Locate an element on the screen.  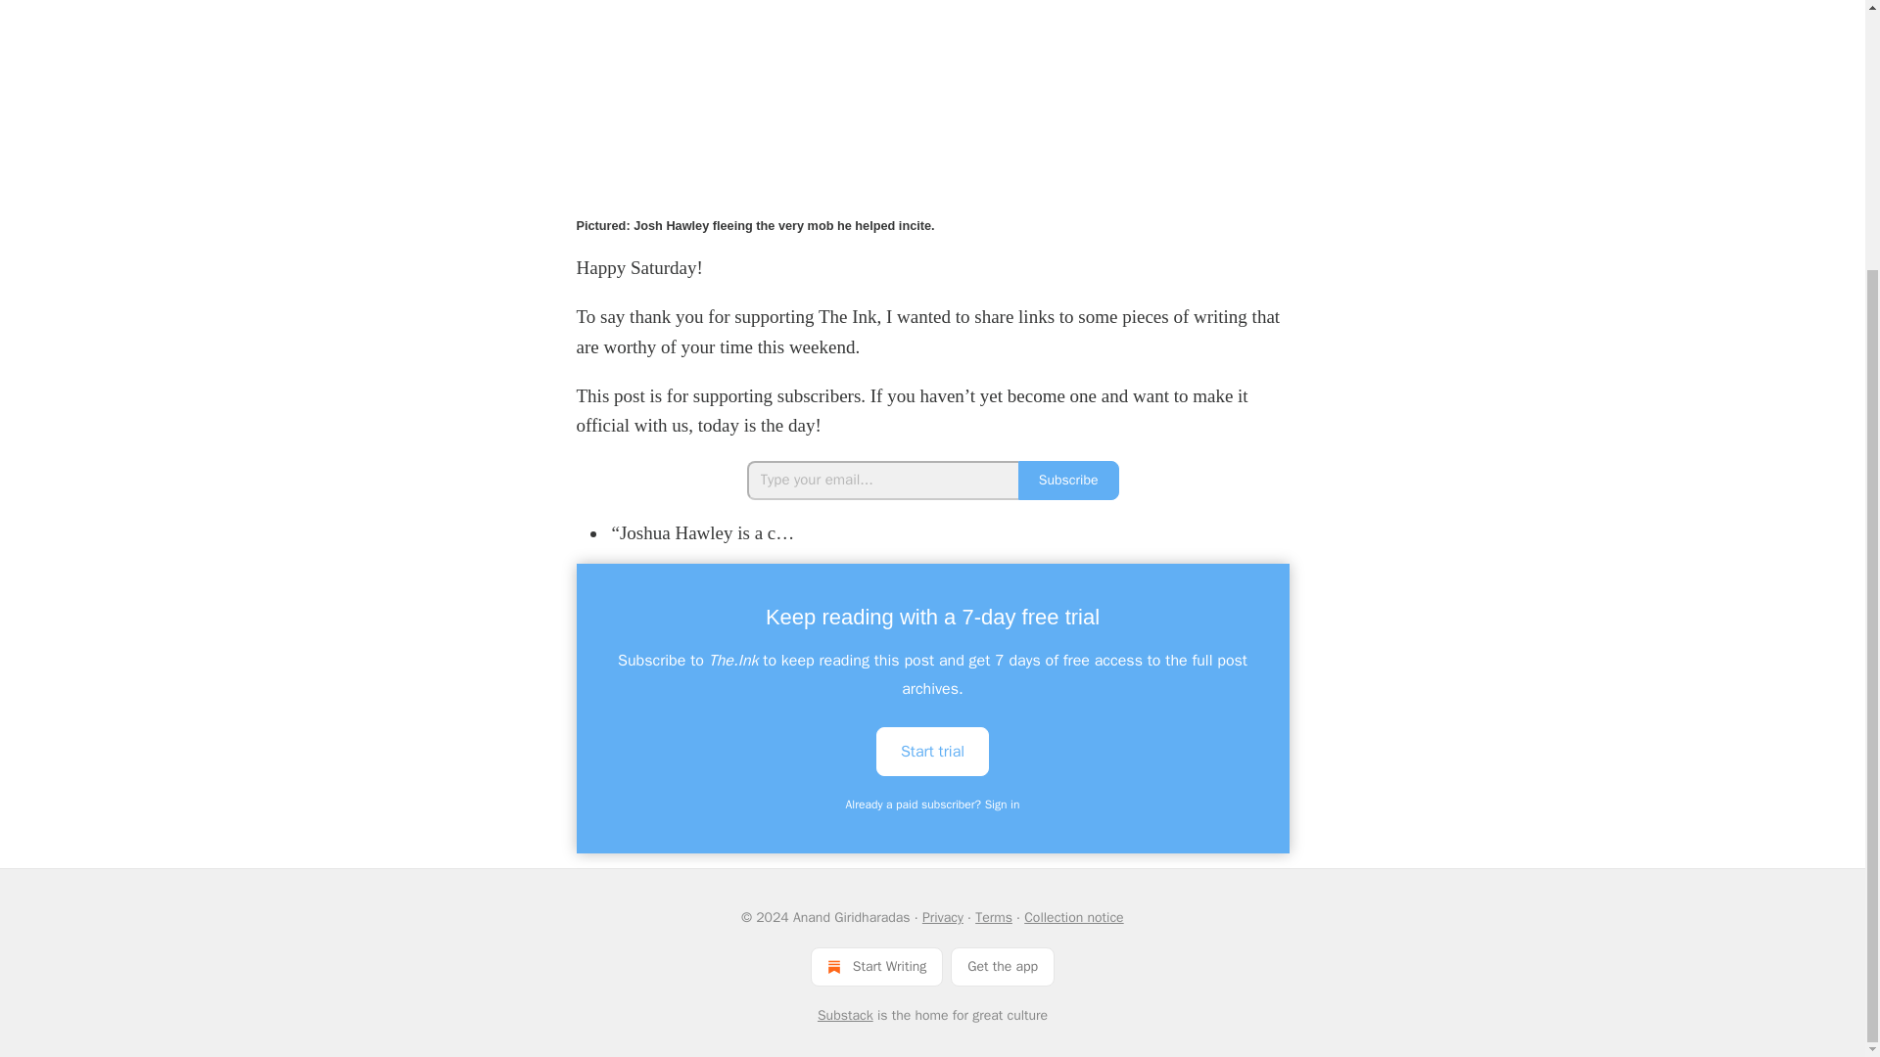
Collection notice is located at coordinates (1073, 917).